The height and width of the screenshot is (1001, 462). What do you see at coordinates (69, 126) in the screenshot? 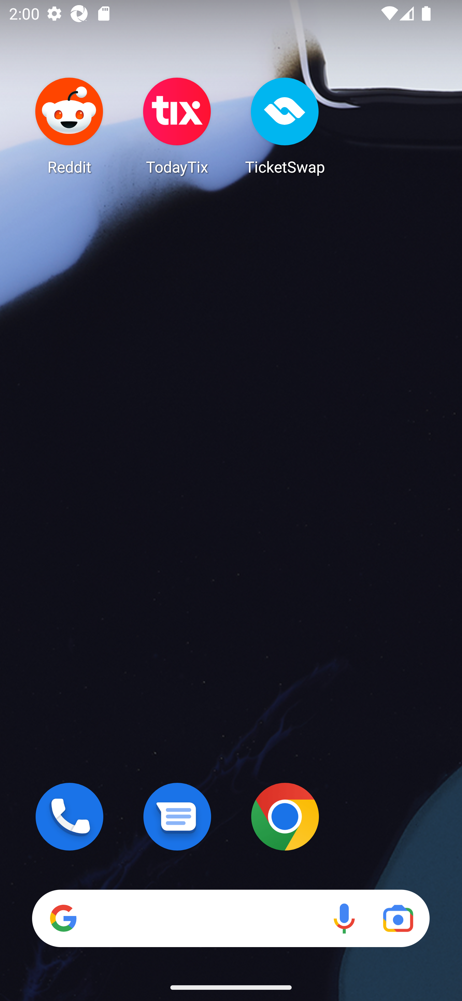
I see `Reddit` at bounding box center [69, 126].